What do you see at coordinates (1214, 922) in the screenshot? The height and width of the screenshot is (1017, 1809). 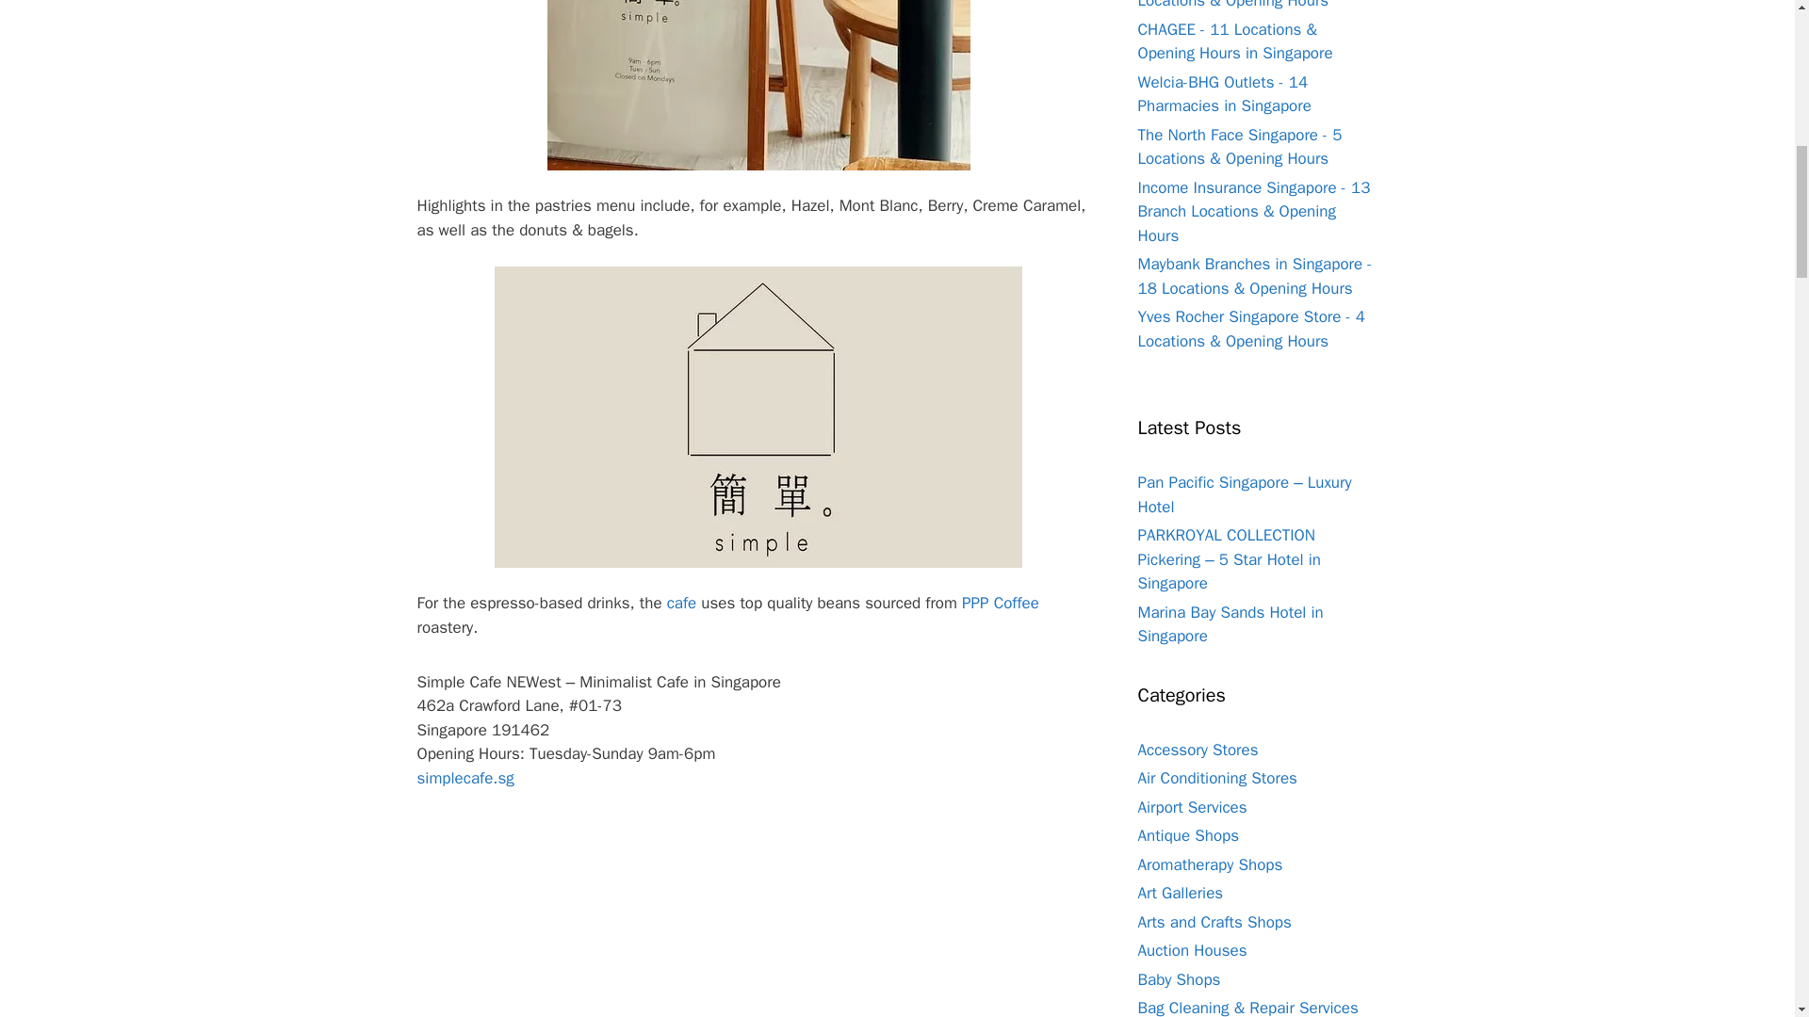 I see `Arts and Crafts Shops` at bounding box center [1214, 922].